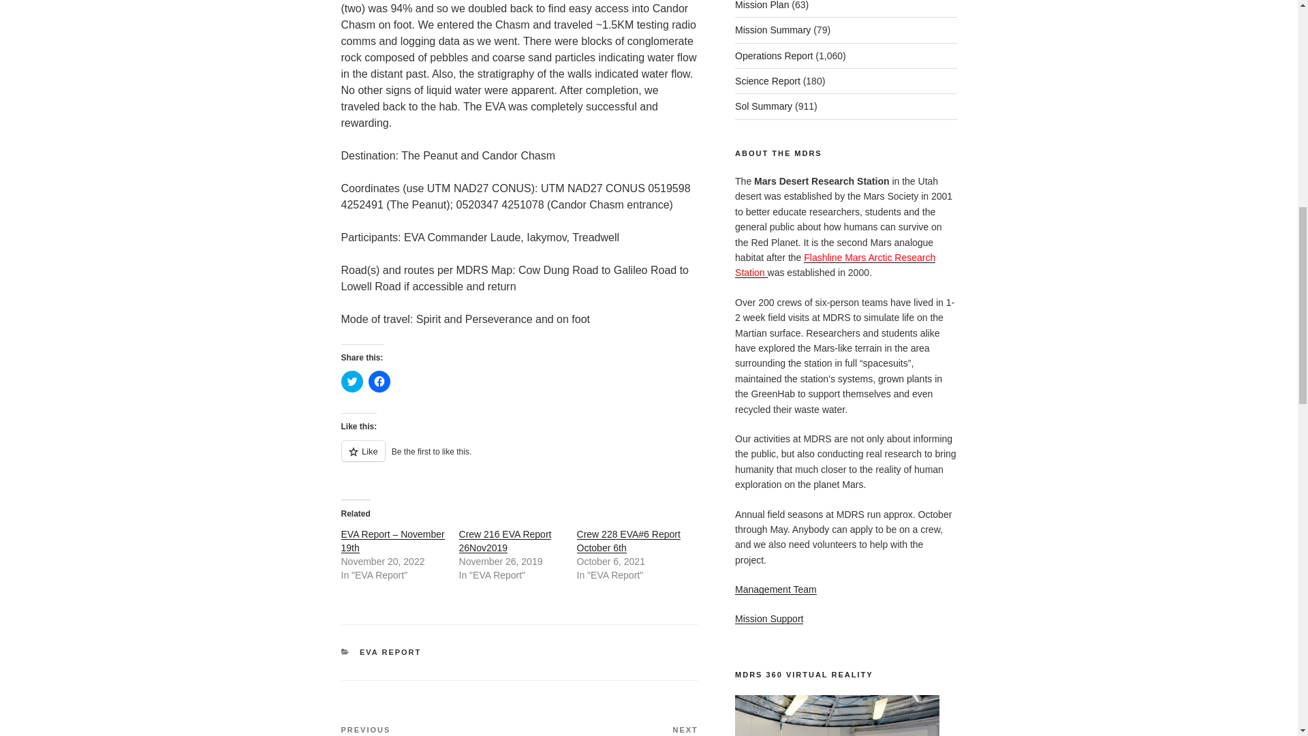 The width and height of the screenshot is (1308, 736). I want to click on Click to share on Facebook, so click(379, 382).